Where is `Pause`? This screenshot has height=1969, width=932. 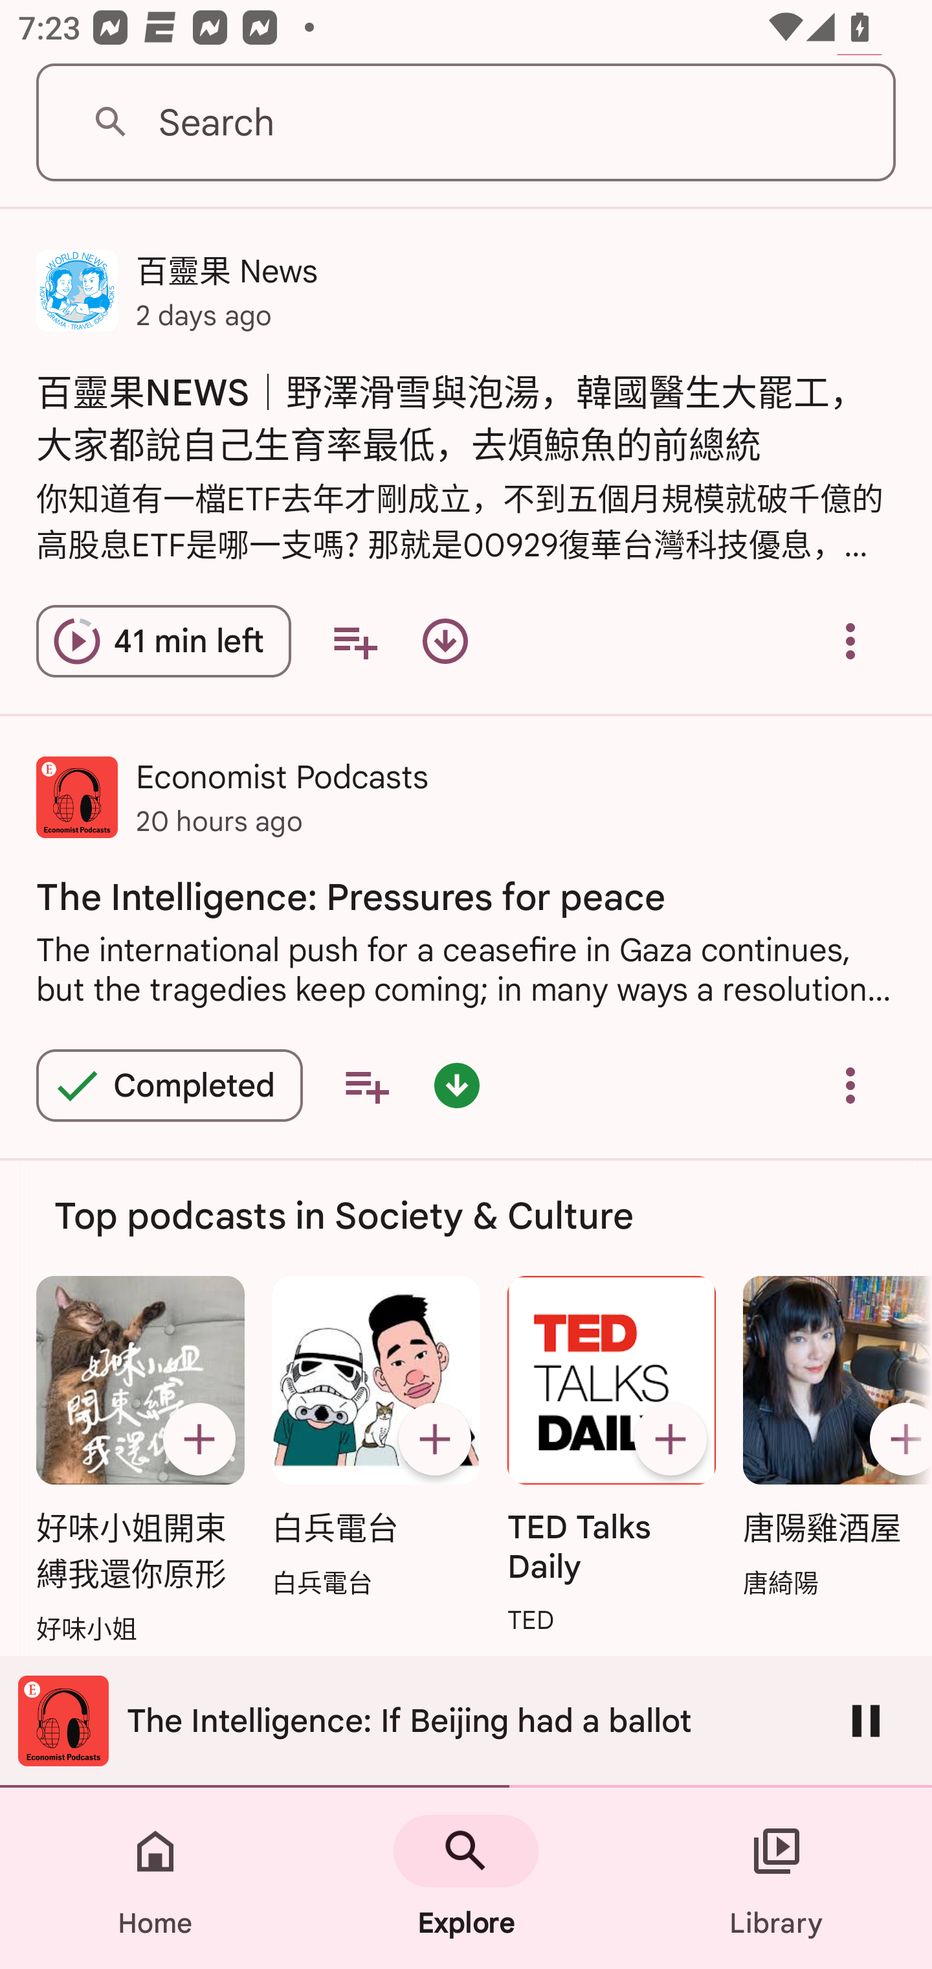 Pause is located at coordinates (866, 1720).